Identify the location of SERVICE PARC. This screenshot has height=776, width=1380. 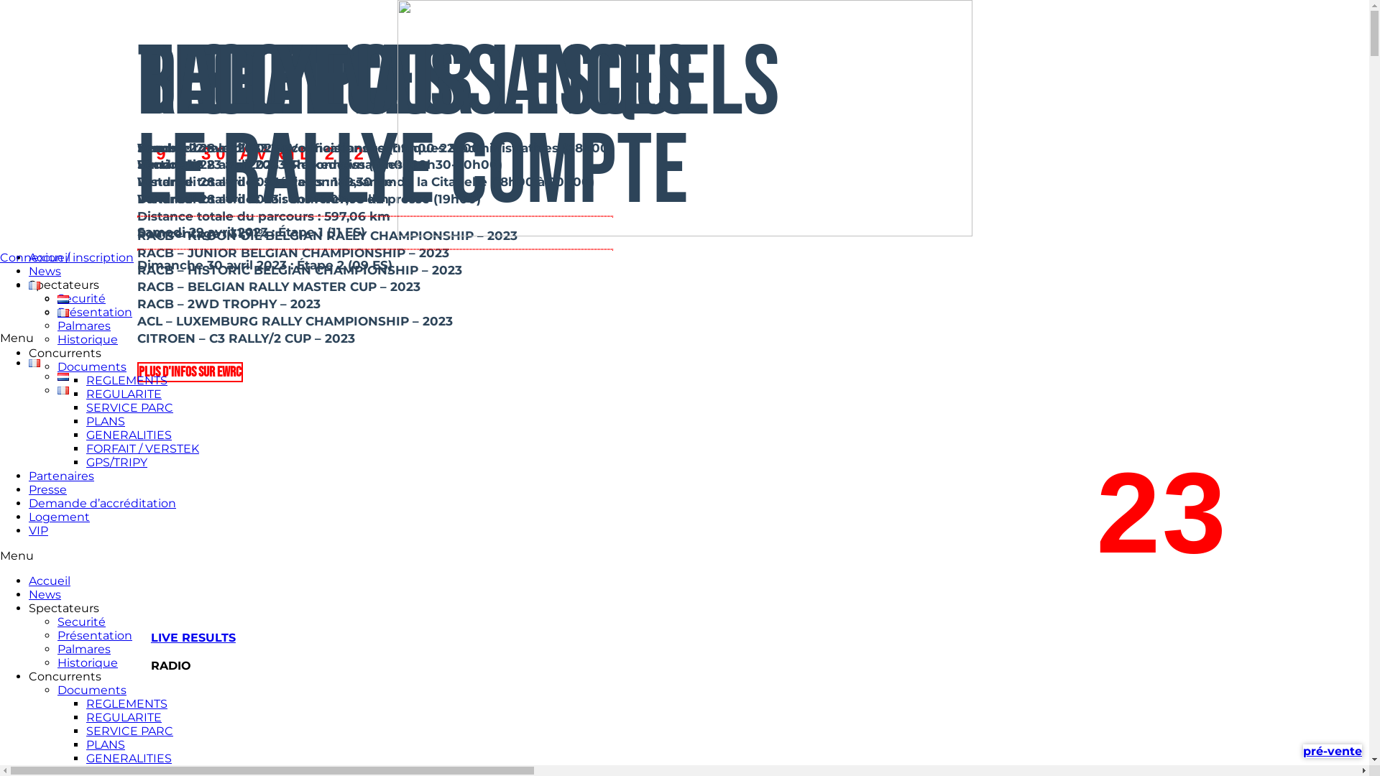
(129, 408).